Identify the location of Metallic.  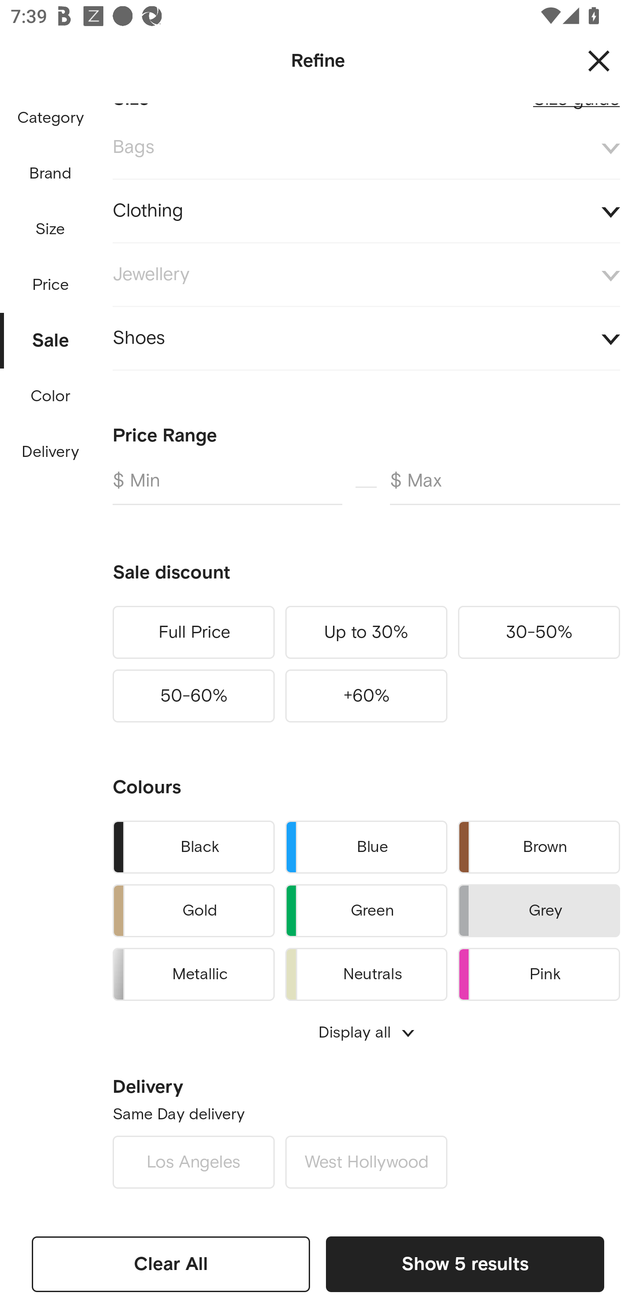
(193, 972).